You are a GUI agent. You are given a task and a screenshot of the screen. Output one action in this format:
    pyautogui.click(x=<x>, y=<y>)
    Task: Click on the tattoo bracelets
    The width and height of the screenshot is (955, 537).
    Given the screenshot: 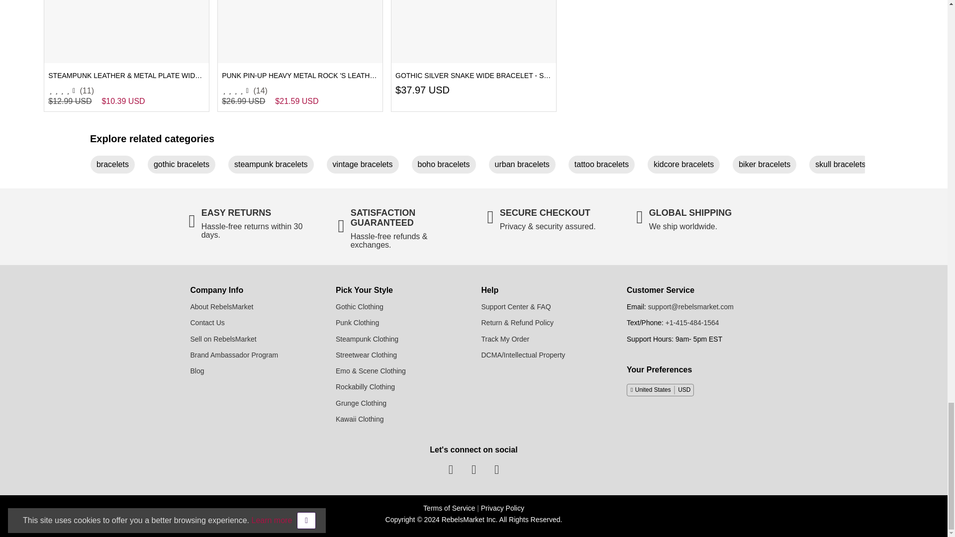 What is the action you would take?
    pyautogui.click(x=605, y=166)
    